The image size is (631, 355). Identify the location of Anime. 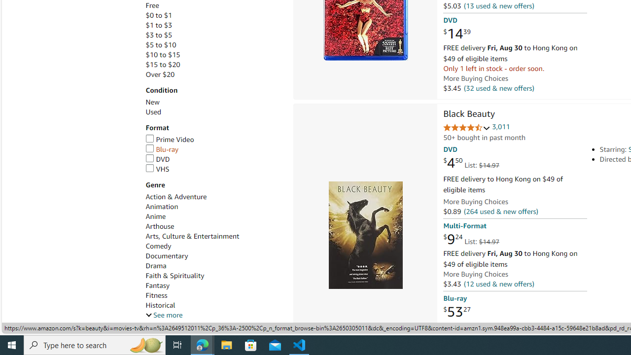
(214, 216).